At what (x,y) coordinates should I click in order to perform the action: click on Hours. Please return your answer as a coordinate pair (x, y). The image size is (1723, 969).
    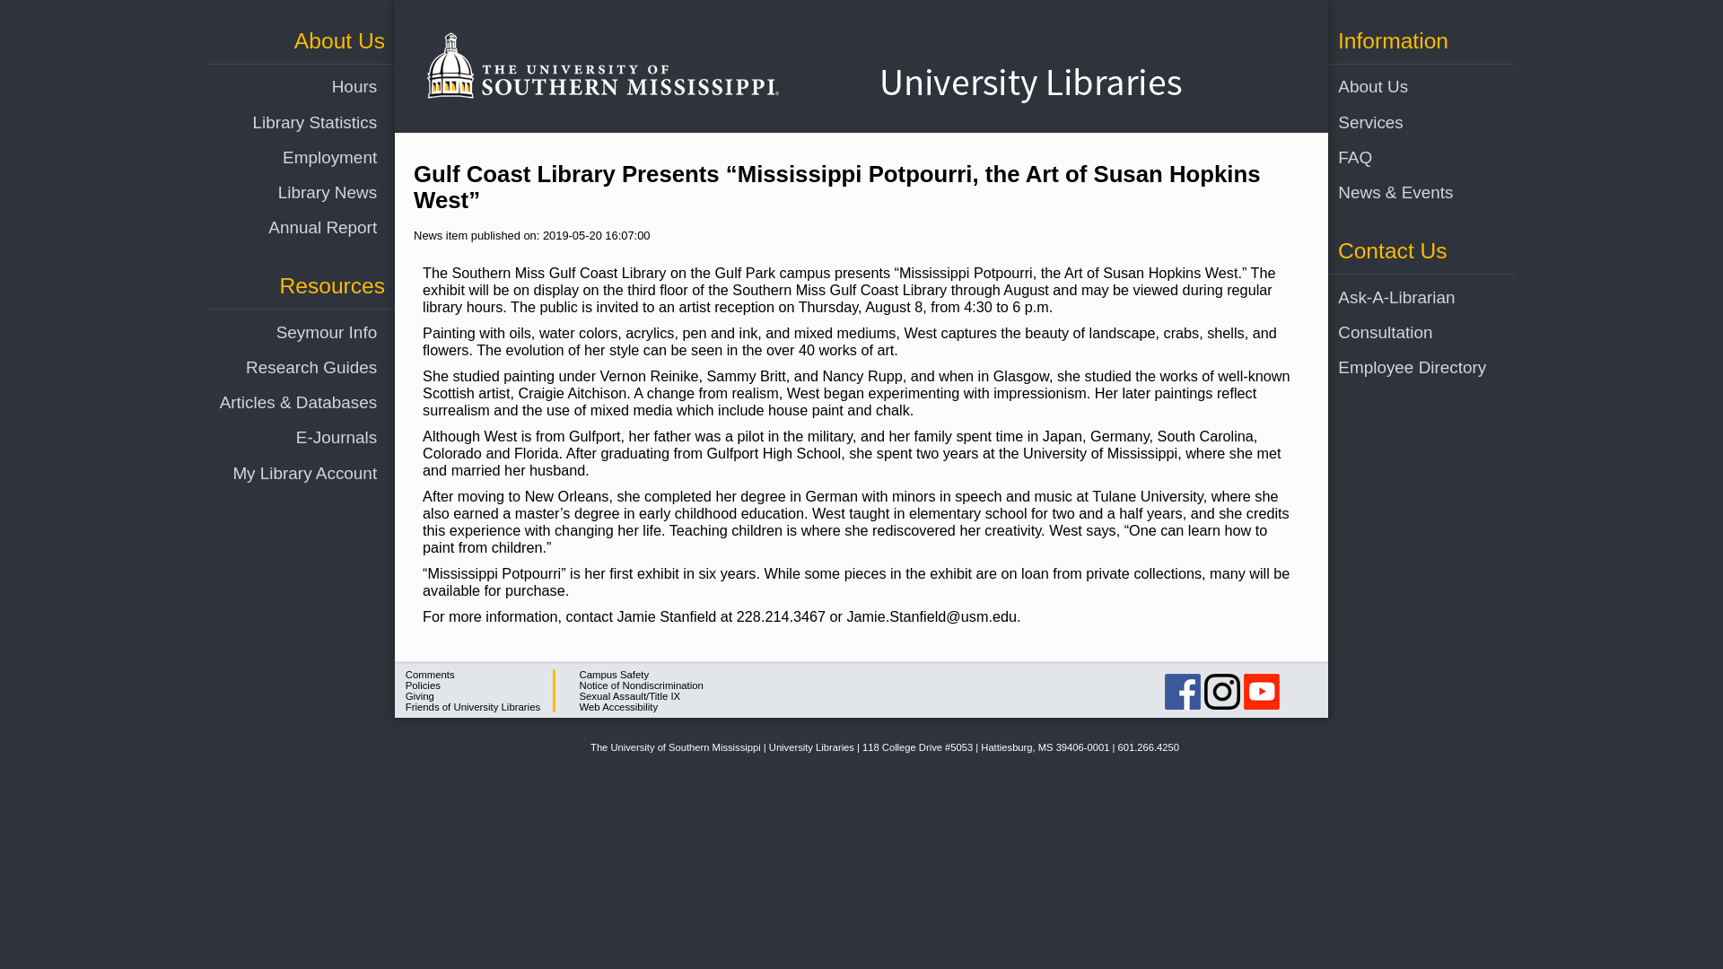
    Looking at the image, I should click on (286, 86).